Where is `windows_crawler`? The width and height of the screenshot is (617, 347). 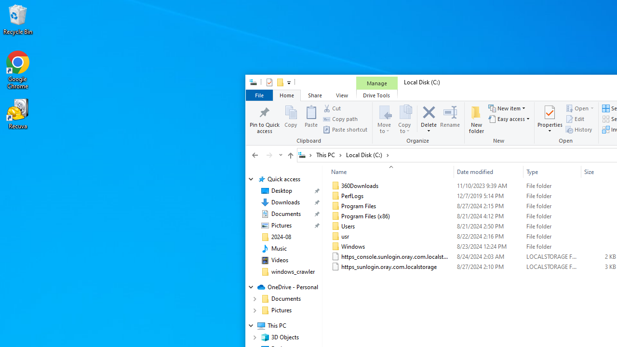 windows_crawler is located at coordinates (293, 272).